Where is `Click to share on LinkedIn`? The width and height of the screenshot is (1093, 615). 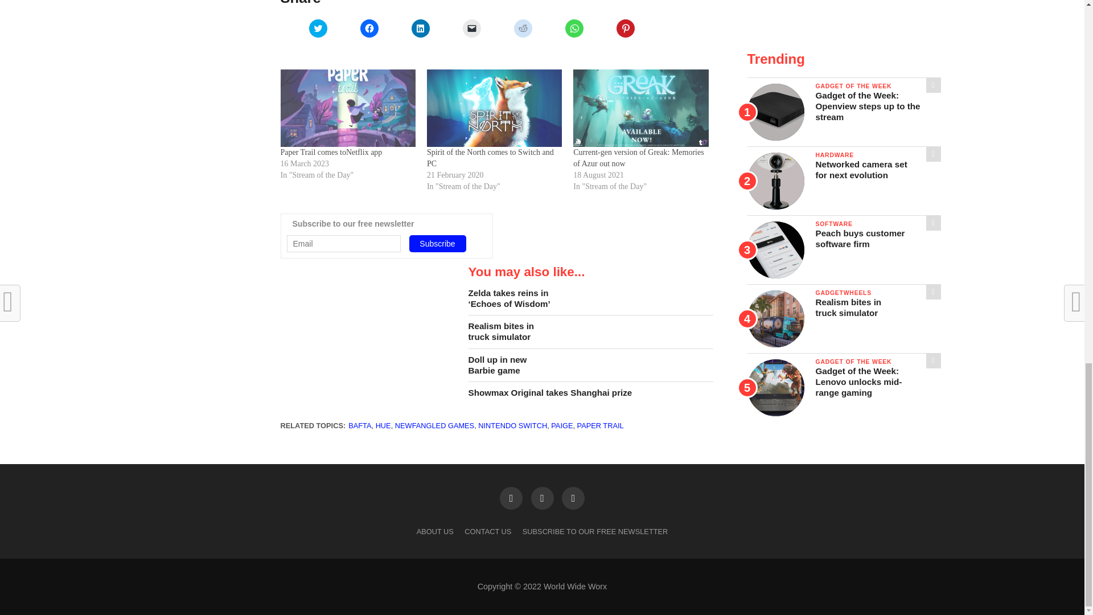
Click to share on LinkedIn is located at coordinates (420, 28).